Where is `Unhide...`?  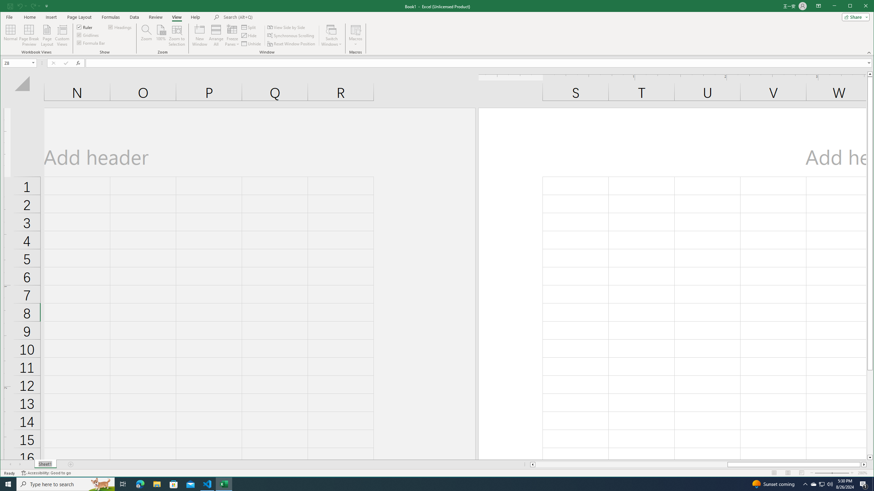 Unhide... is located at coordinates (252, 44).